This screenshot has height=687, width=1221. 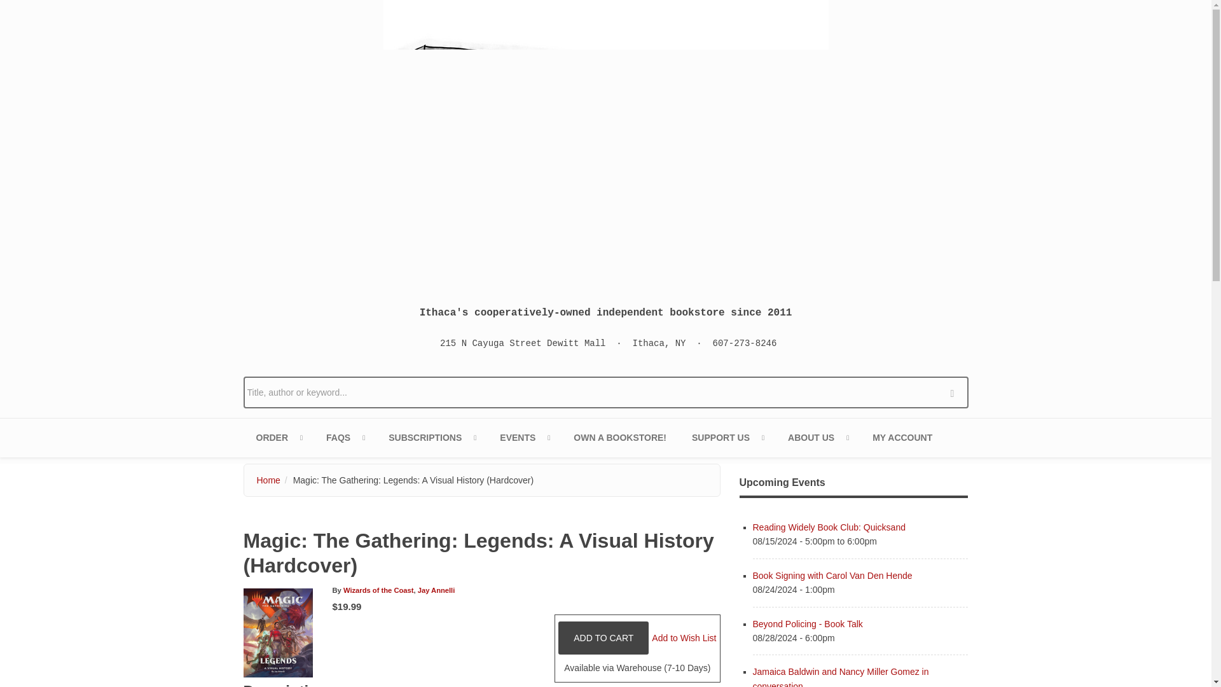 I want to click on ABOUT US, so click(x=817, y=438).